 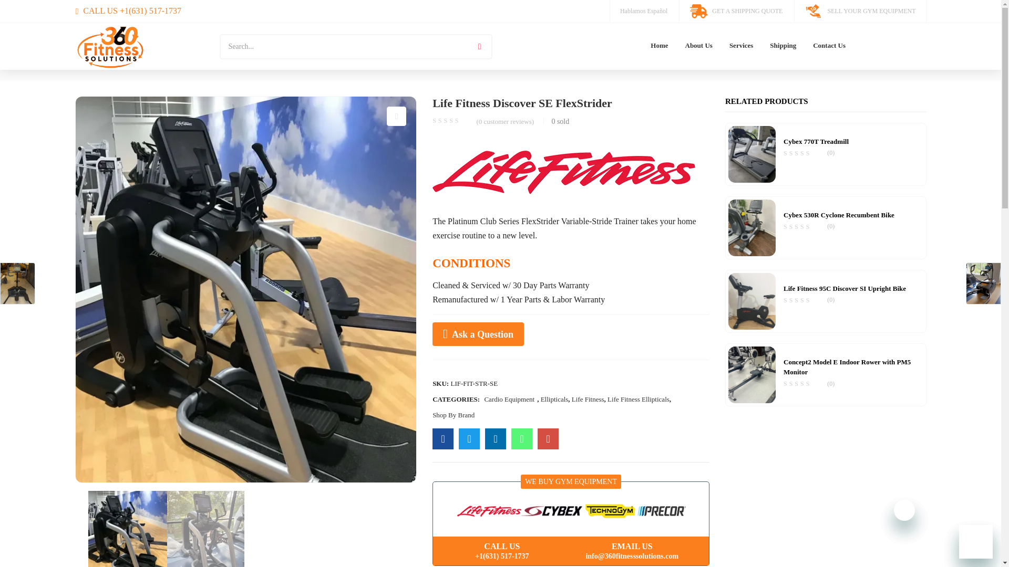 What do you see at coordinates (752, 226) in the screenshot?
I see `Cybex 530R Cyclone Recumbent Bike` at bounding box center [752, 226].